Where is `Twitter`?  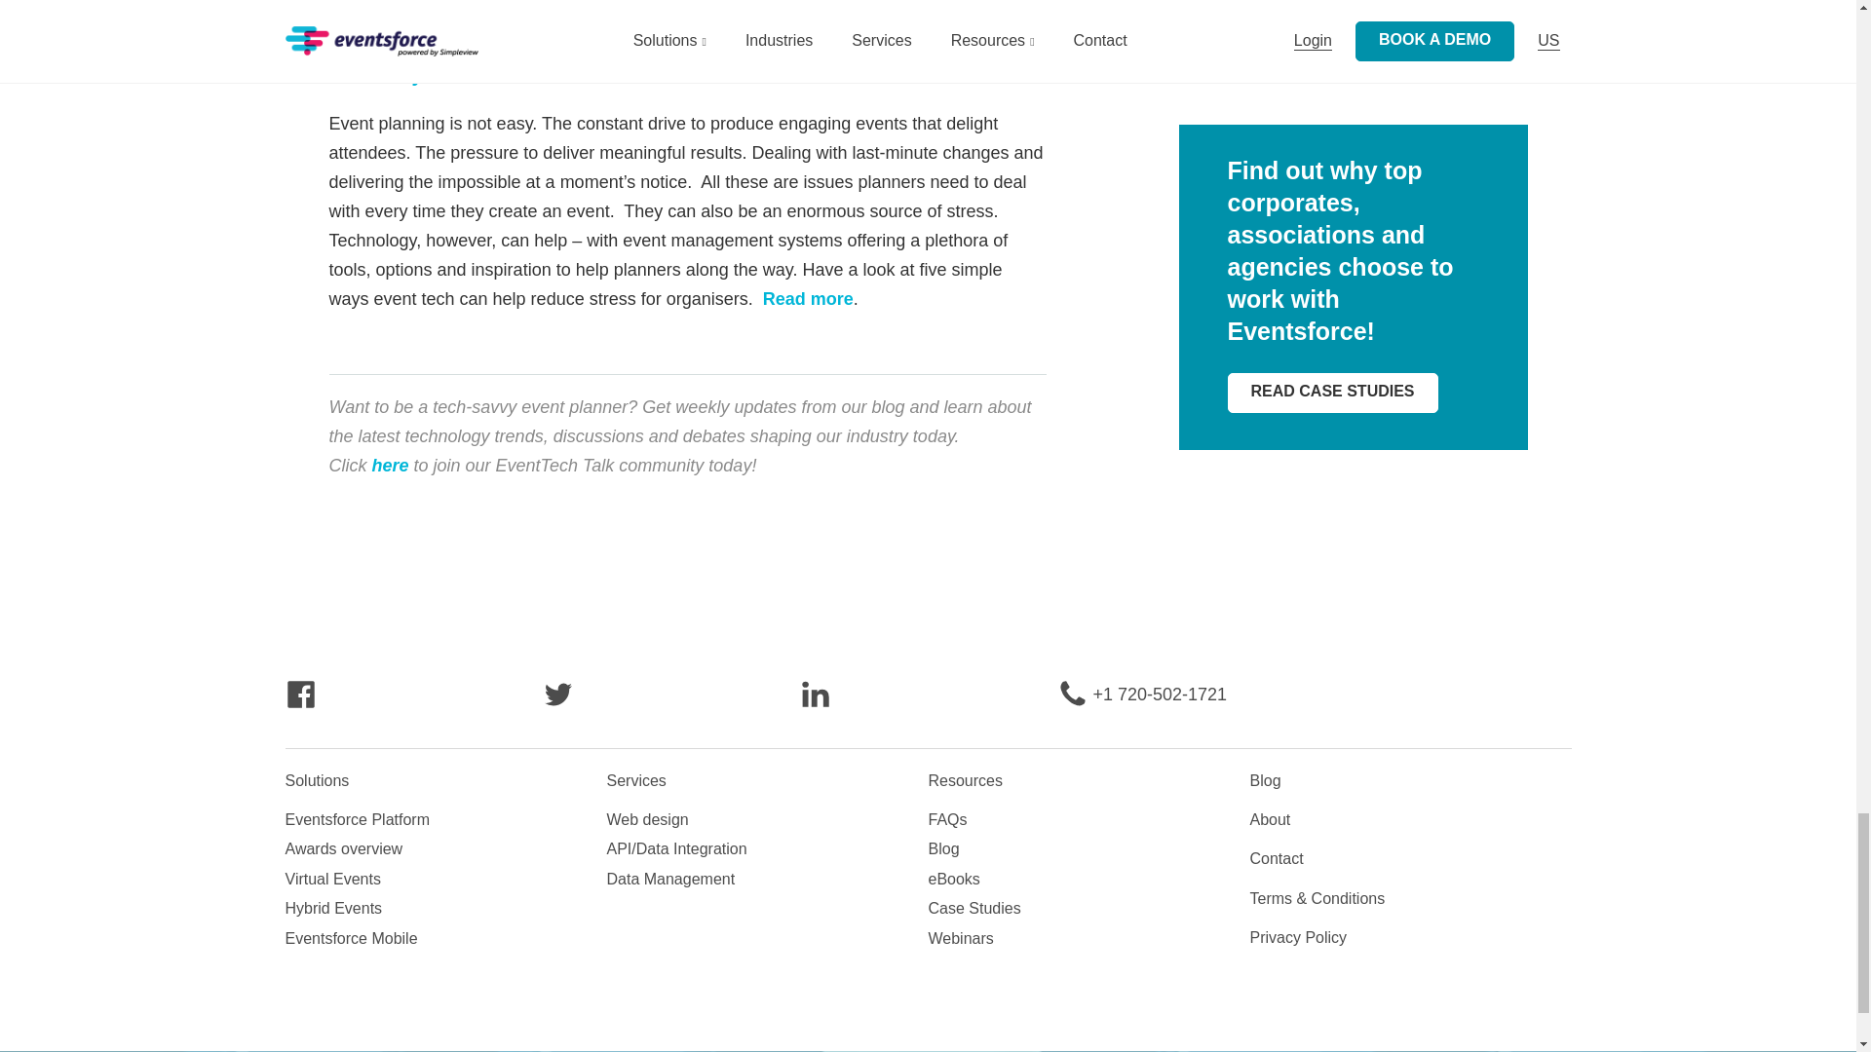 Twitter is located at coordinates (557, 704).